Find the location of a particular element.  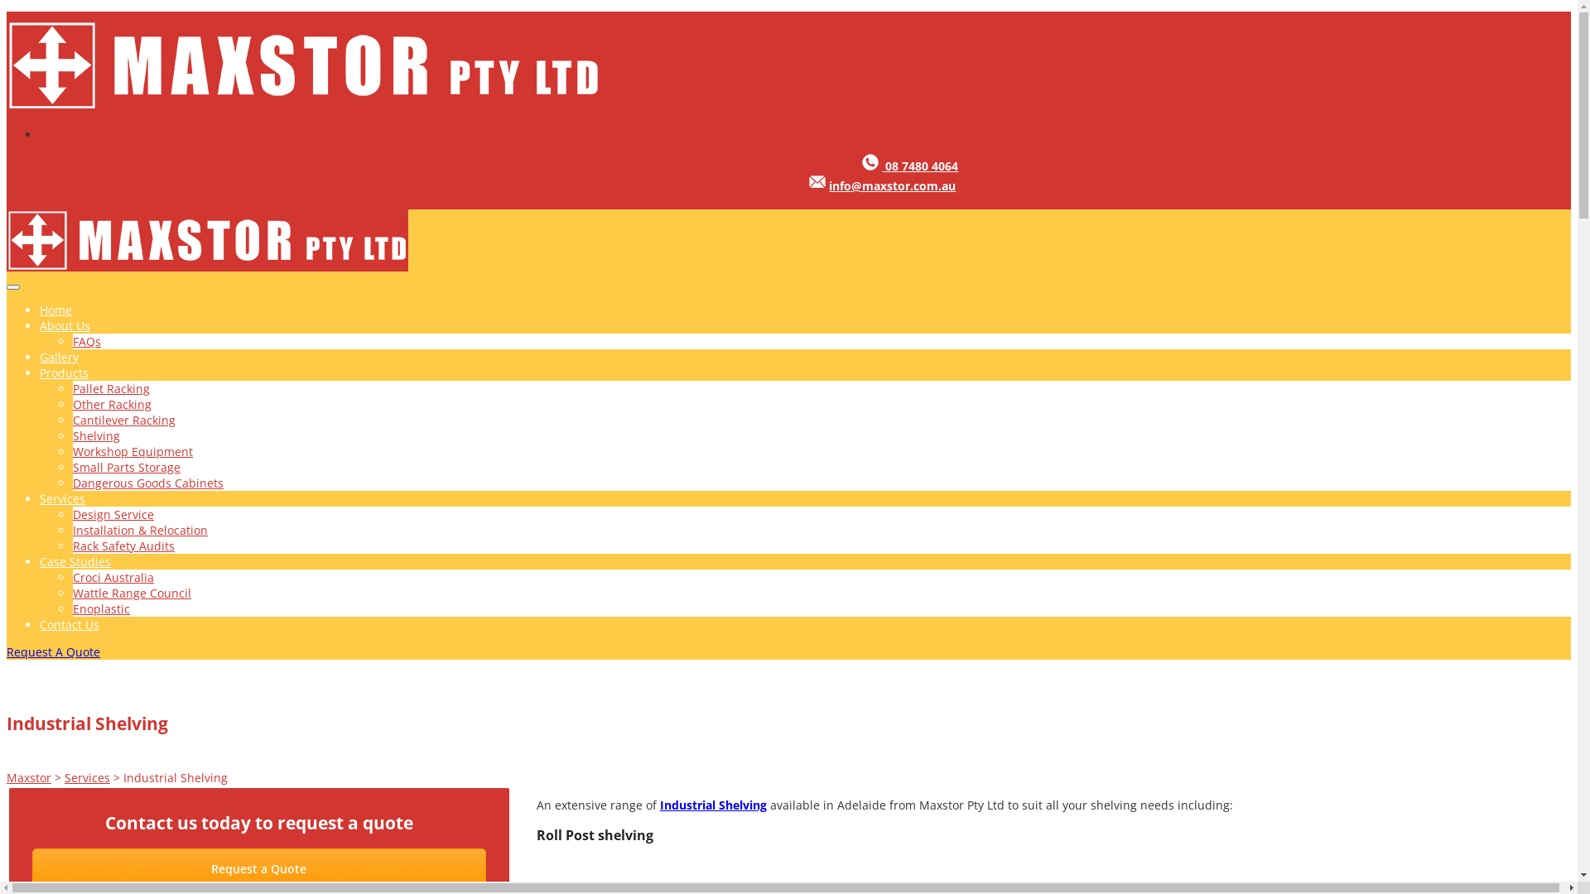

Request A Quote is located at coordinates (53, 652).